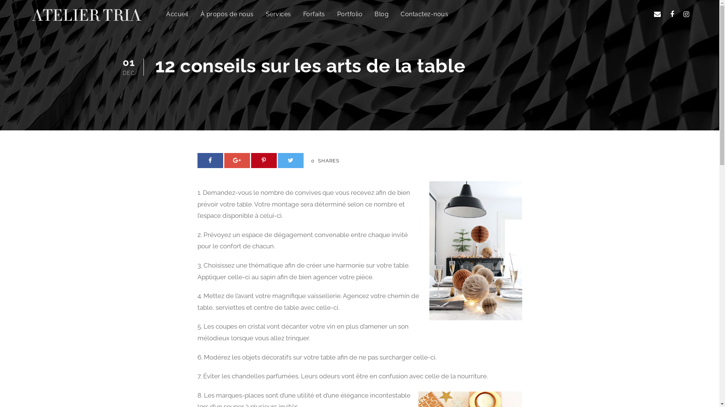  Describe the element at coordinates (279, 18) in the screenshot. I see `Services` at that location.